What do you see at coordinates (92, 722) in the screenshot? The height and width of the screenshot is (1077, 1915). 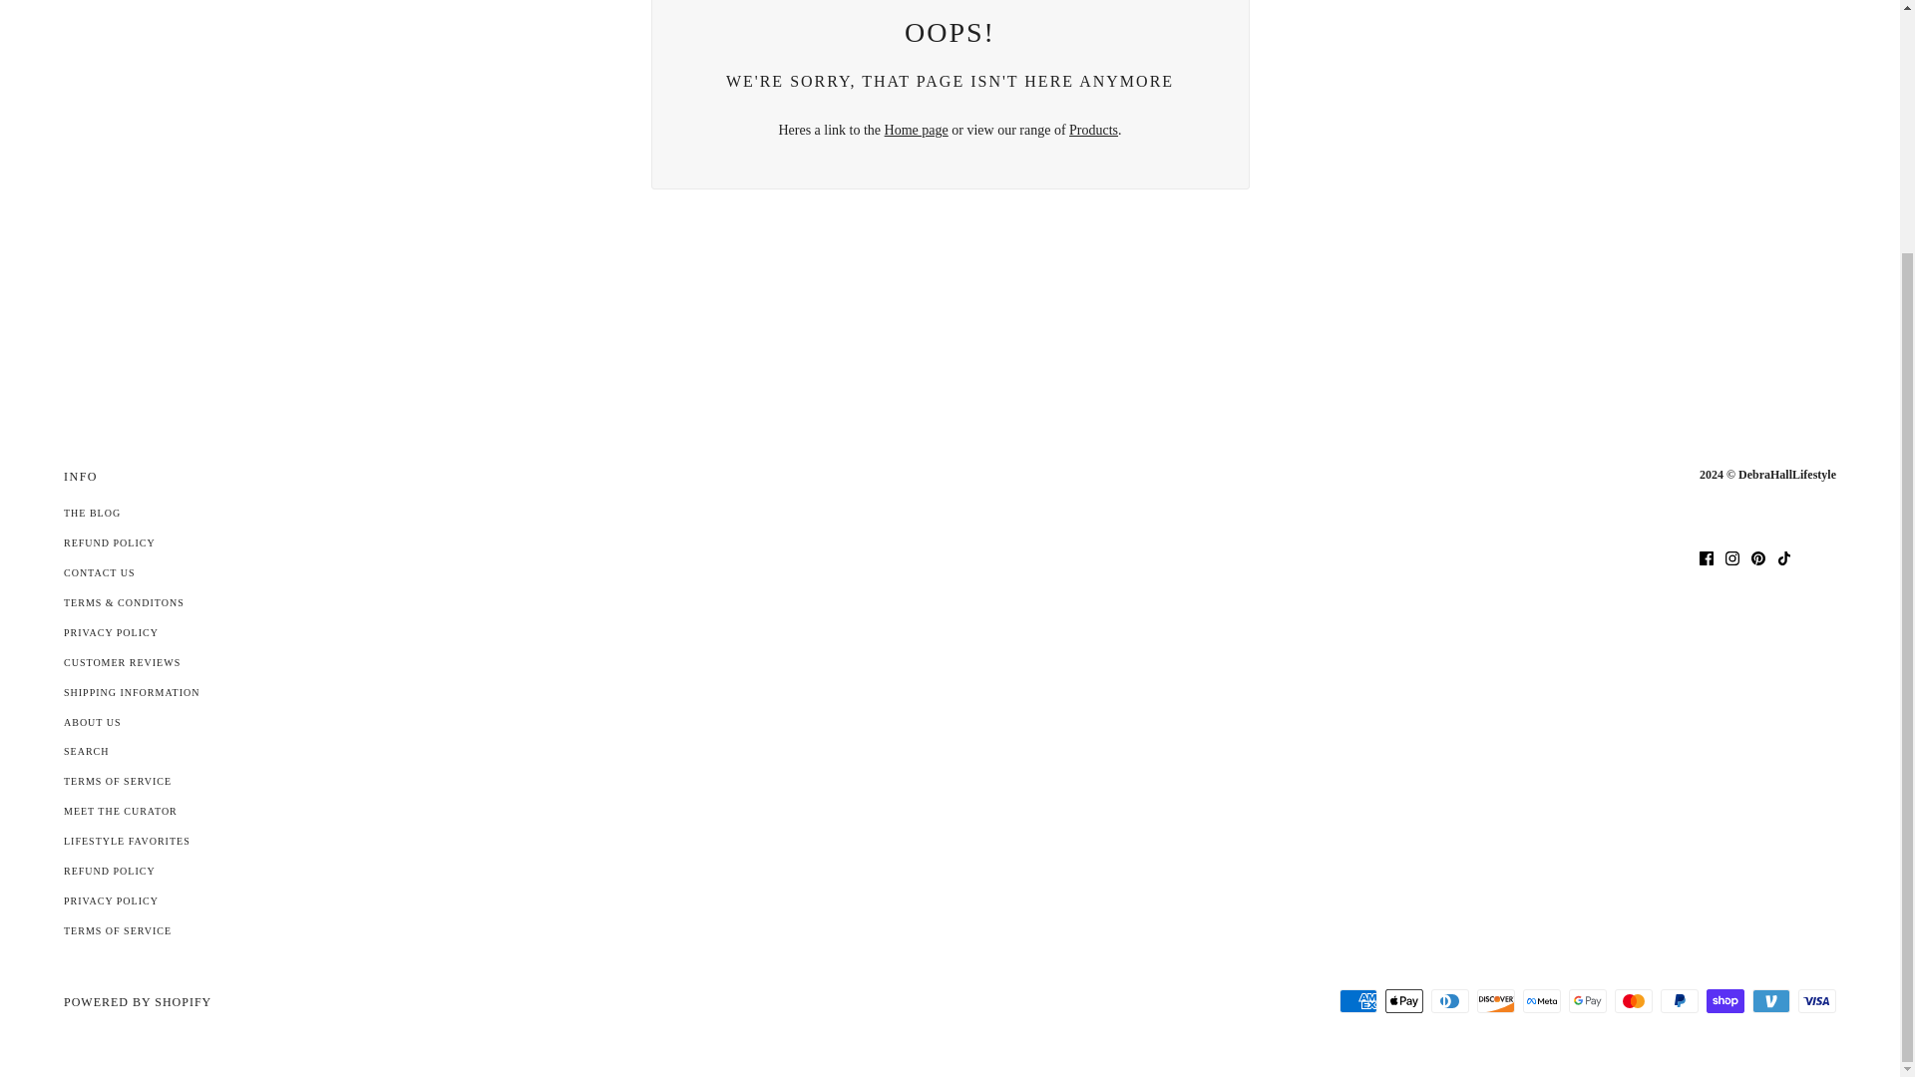 I see `About Us` at bounding box center [92, 722].